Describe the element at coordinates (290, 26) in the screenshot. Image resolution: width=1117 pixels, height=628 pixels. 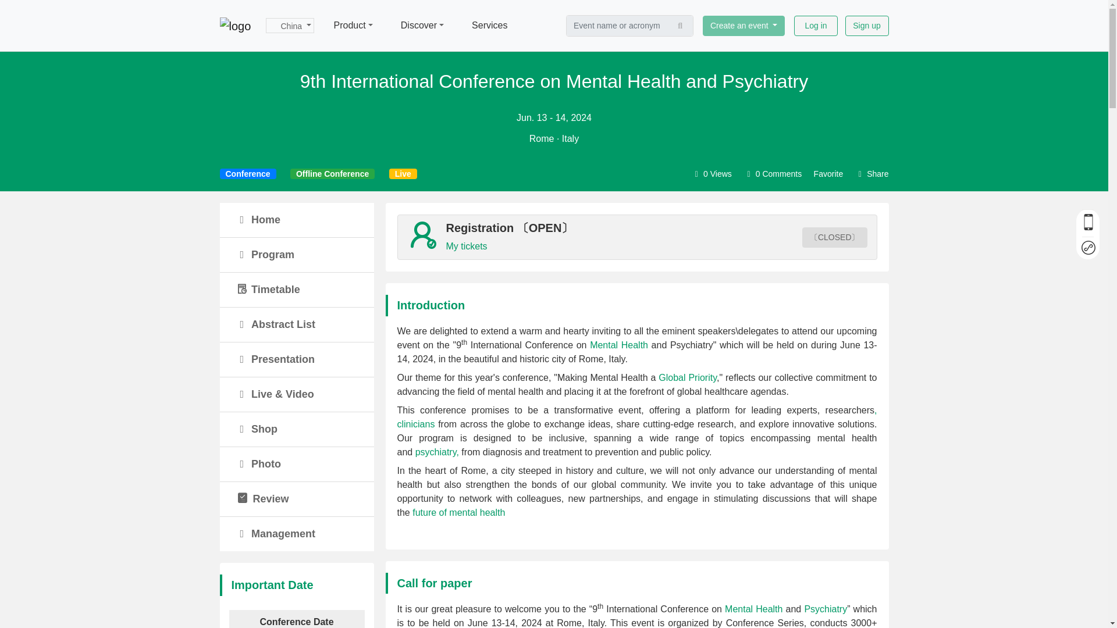
I see `China` at that location.